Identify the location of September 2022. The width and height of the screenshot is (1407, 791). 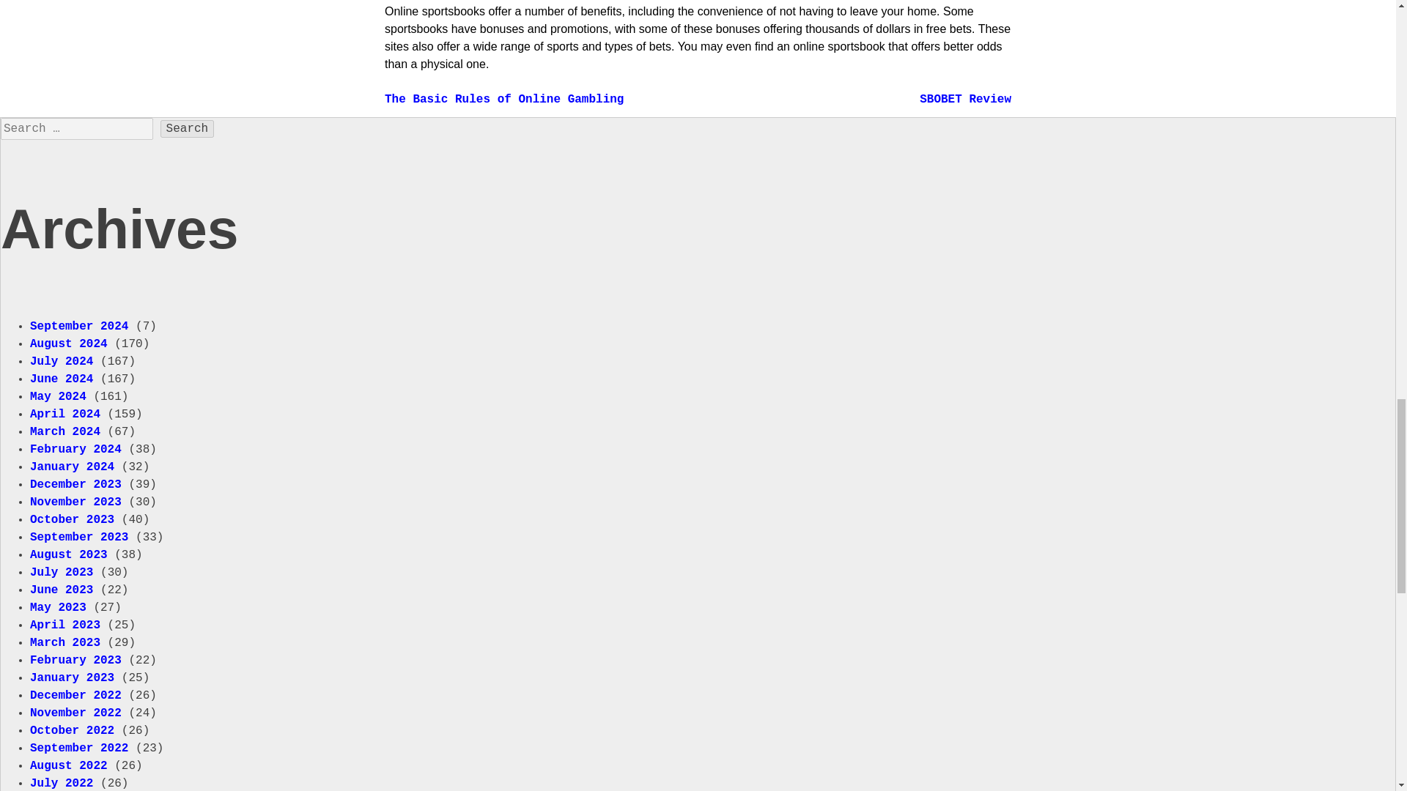
(78, 749).